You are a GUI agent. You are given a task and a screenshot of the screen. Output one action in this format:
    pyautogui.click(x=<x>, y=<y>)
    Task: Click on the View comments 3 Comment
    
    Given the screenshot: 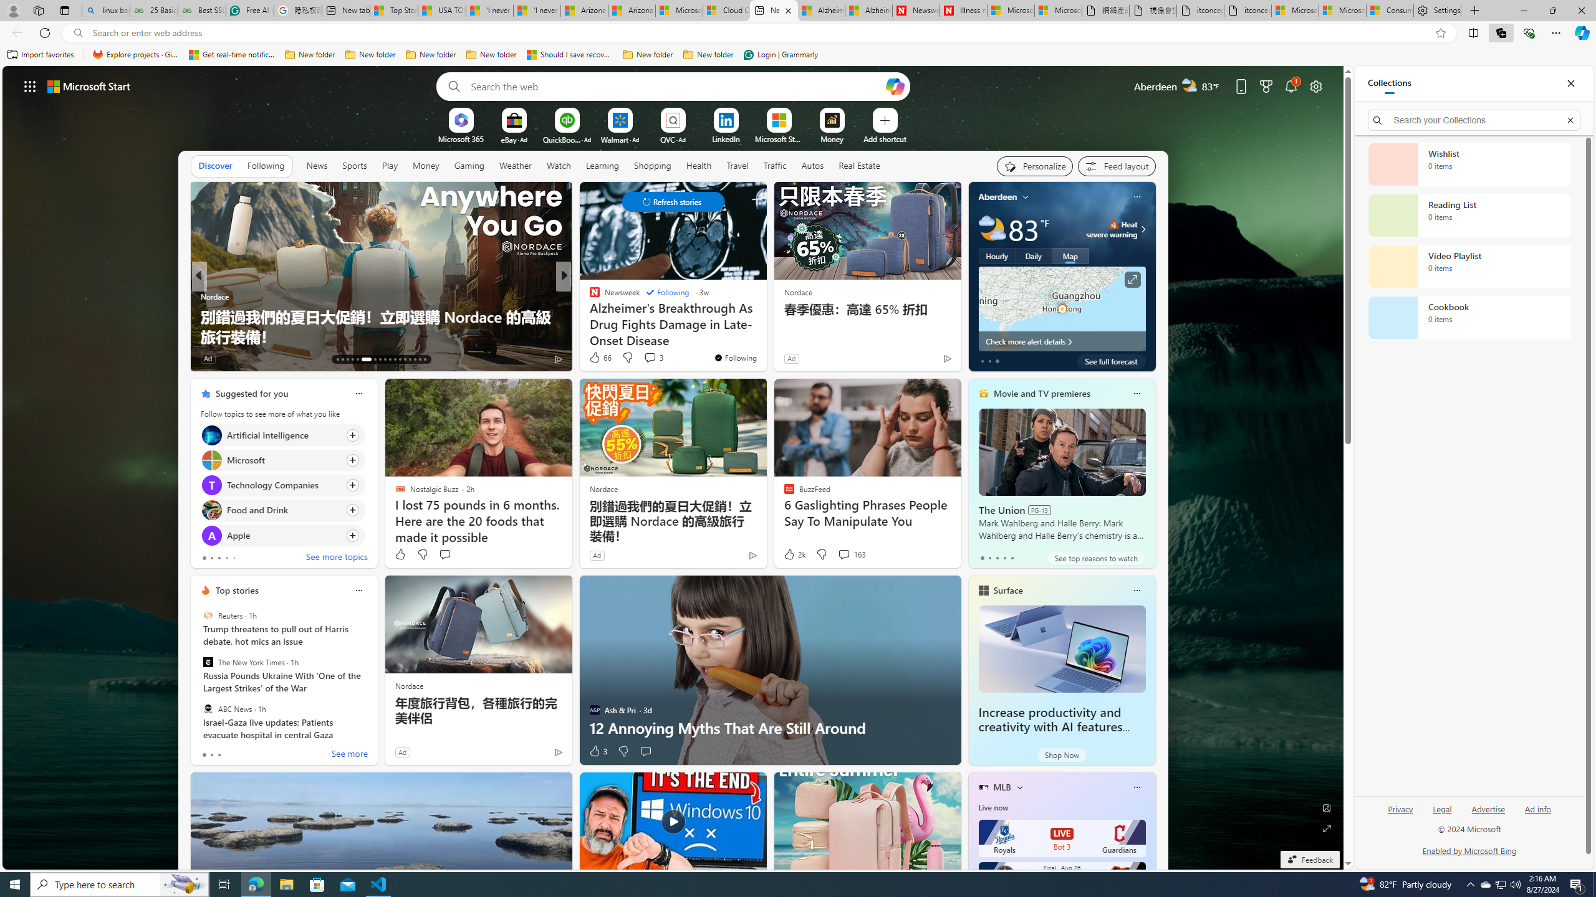 What is the action you would take?
    pyautogui.click(x=653, y=358)
    